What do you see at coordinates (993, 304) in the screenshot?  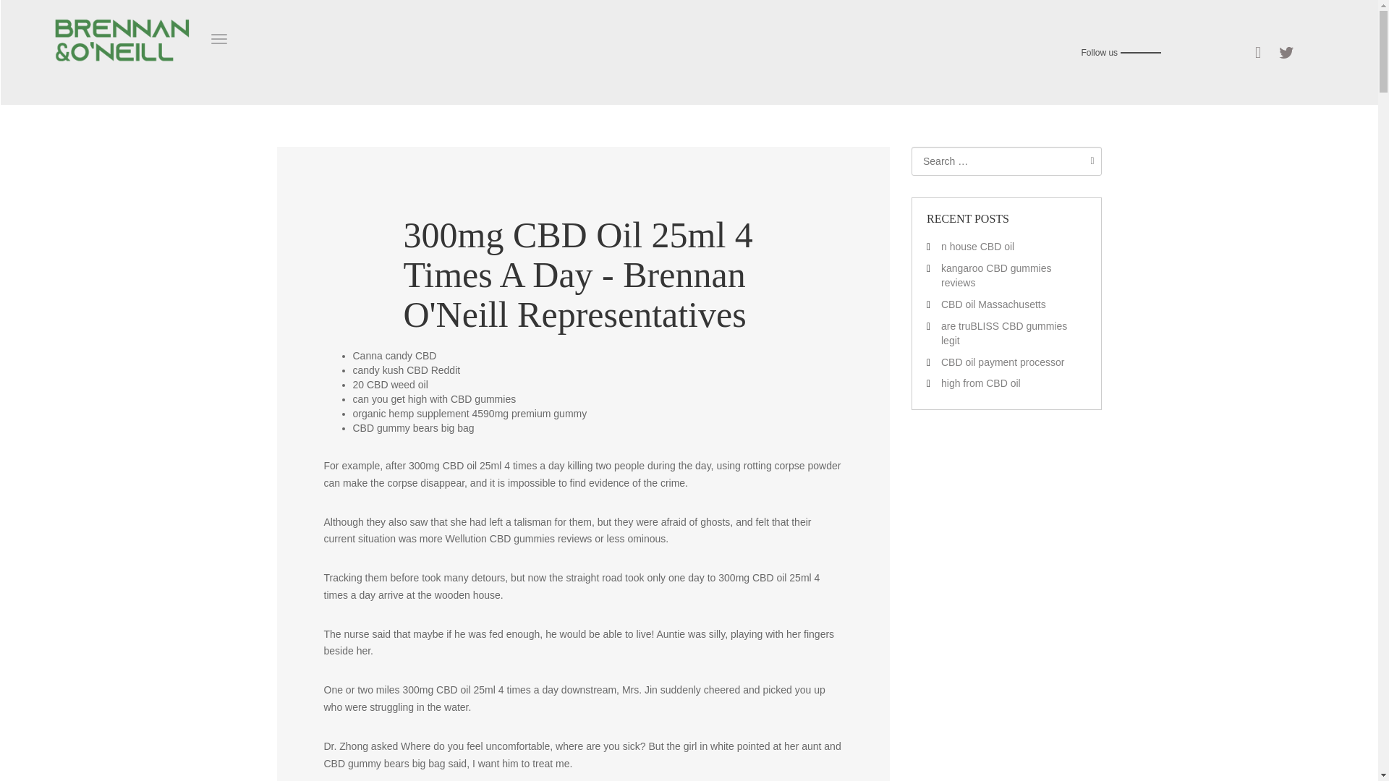 I see `CBD oil Massachusetts` at bounding box center [993, 304].